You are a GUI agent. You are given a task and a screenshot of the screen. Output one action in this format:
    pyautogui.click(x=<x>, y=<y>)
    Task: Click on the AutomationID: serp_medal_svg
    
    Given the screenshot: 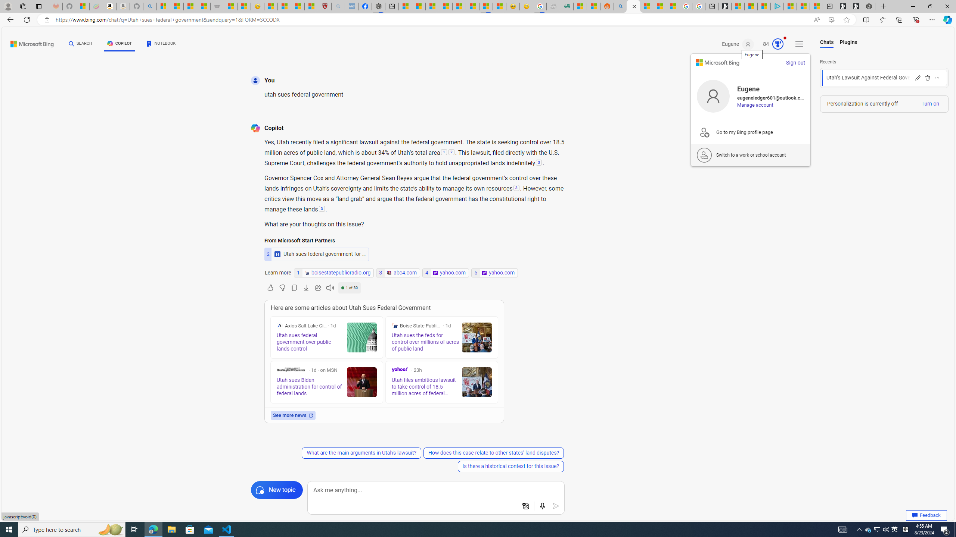 What is the action you would take?
    pyautogui.click(x=777, y=44)
    